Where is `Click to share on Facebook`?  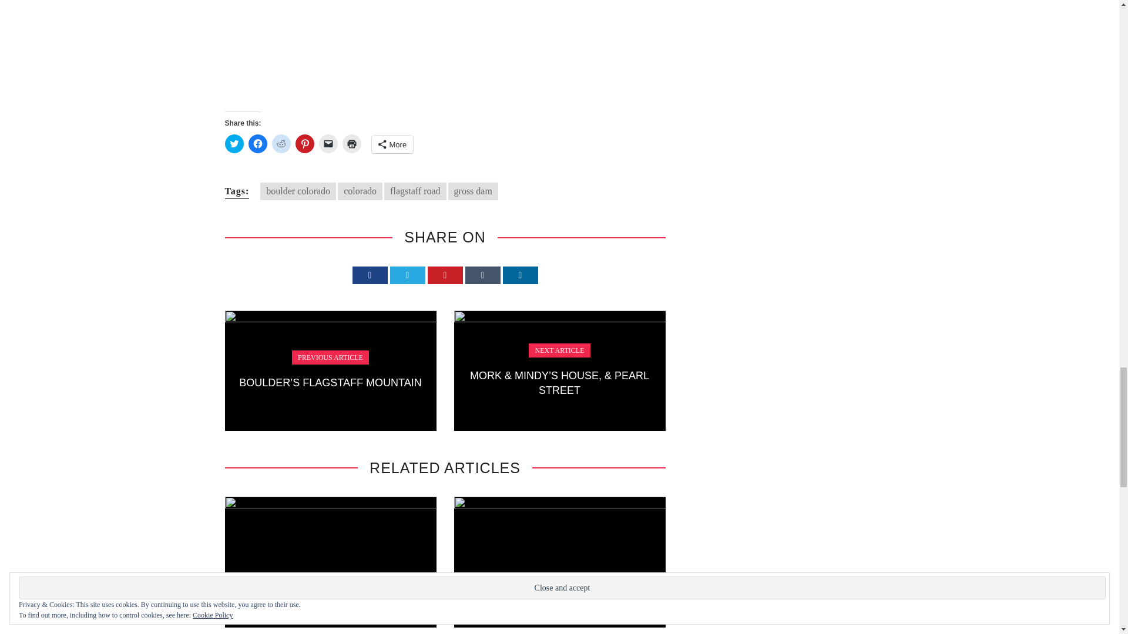
Click to share on Facebook is located at coordinates (257, 143).